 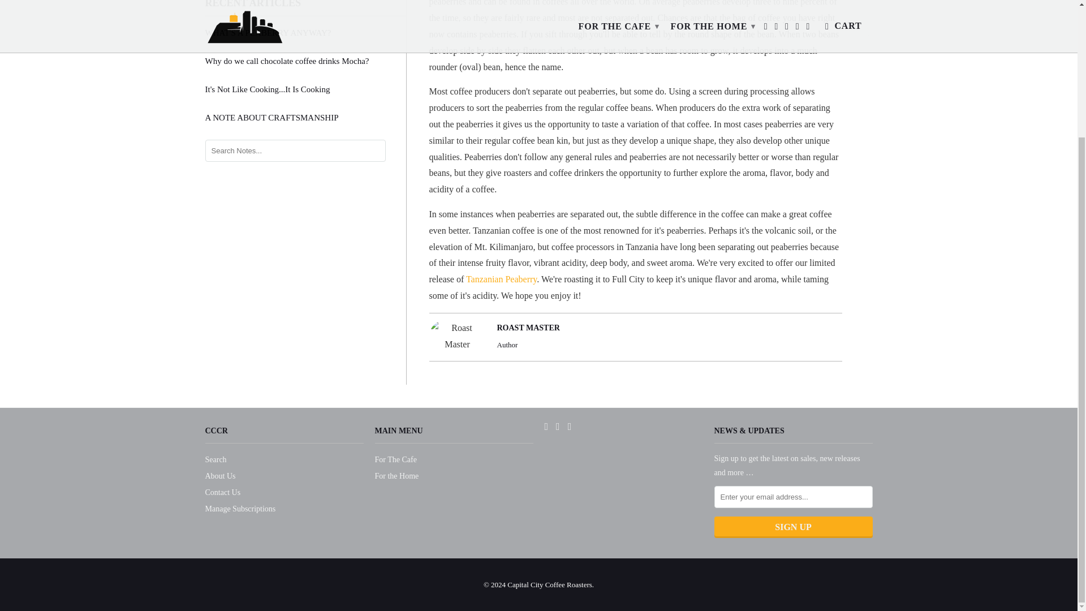 I want to click on Why do we call chocolate coffee drinks Mocha?, so click(x=305, y=61).